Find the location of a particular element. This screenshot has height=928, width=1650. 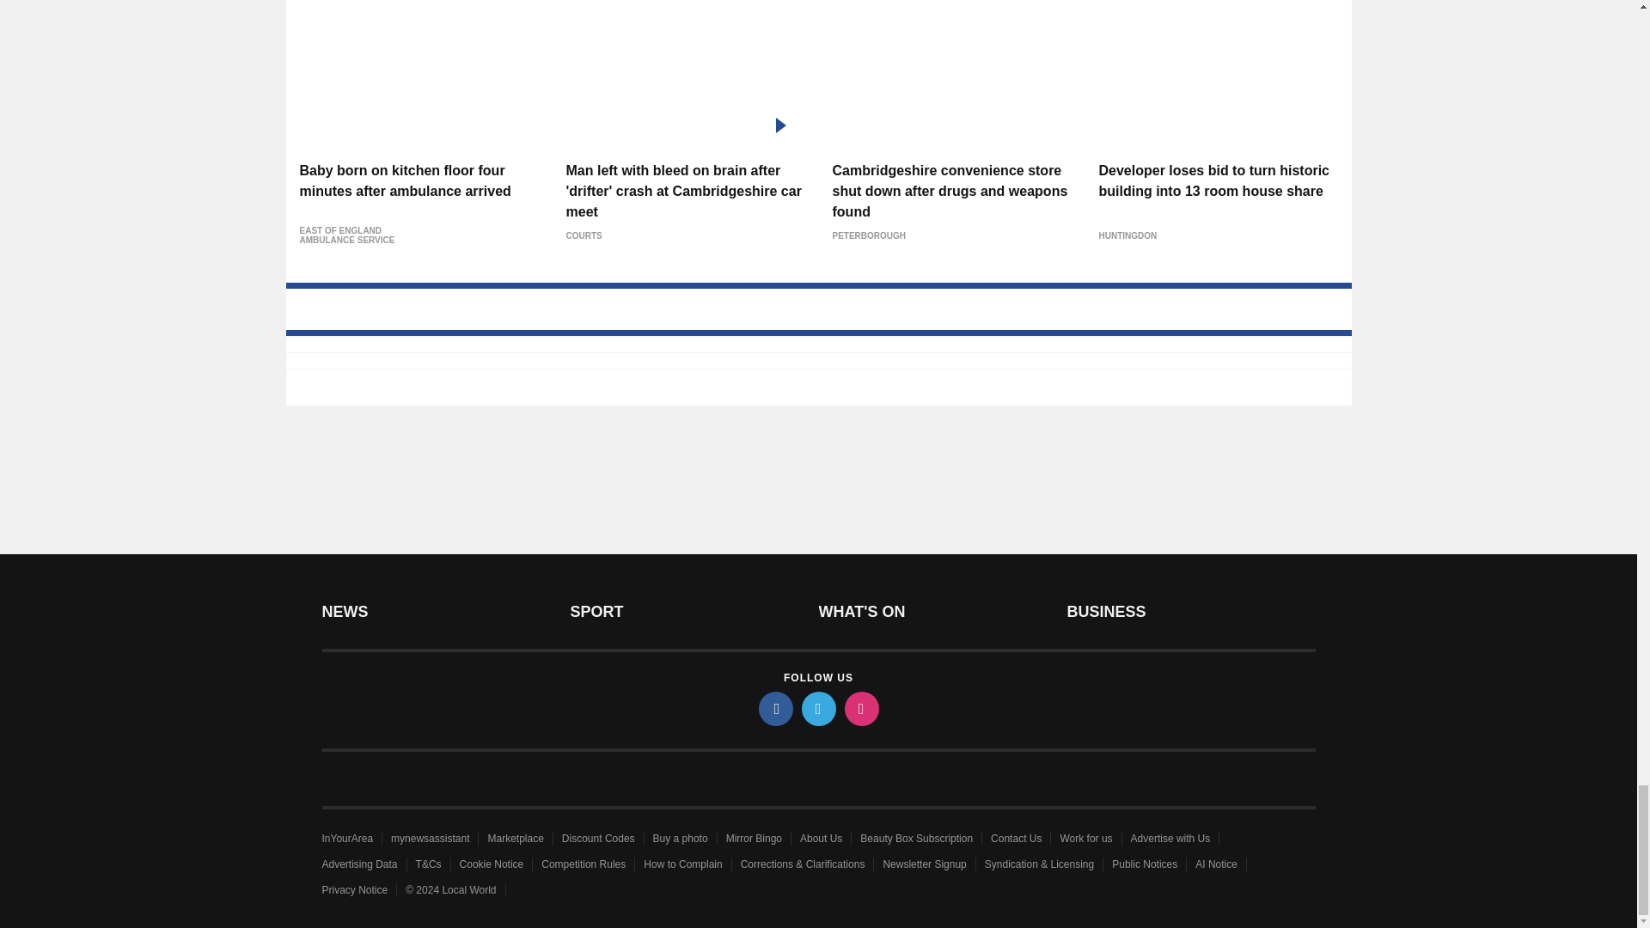

twitter is located at coordinates (817, 708).